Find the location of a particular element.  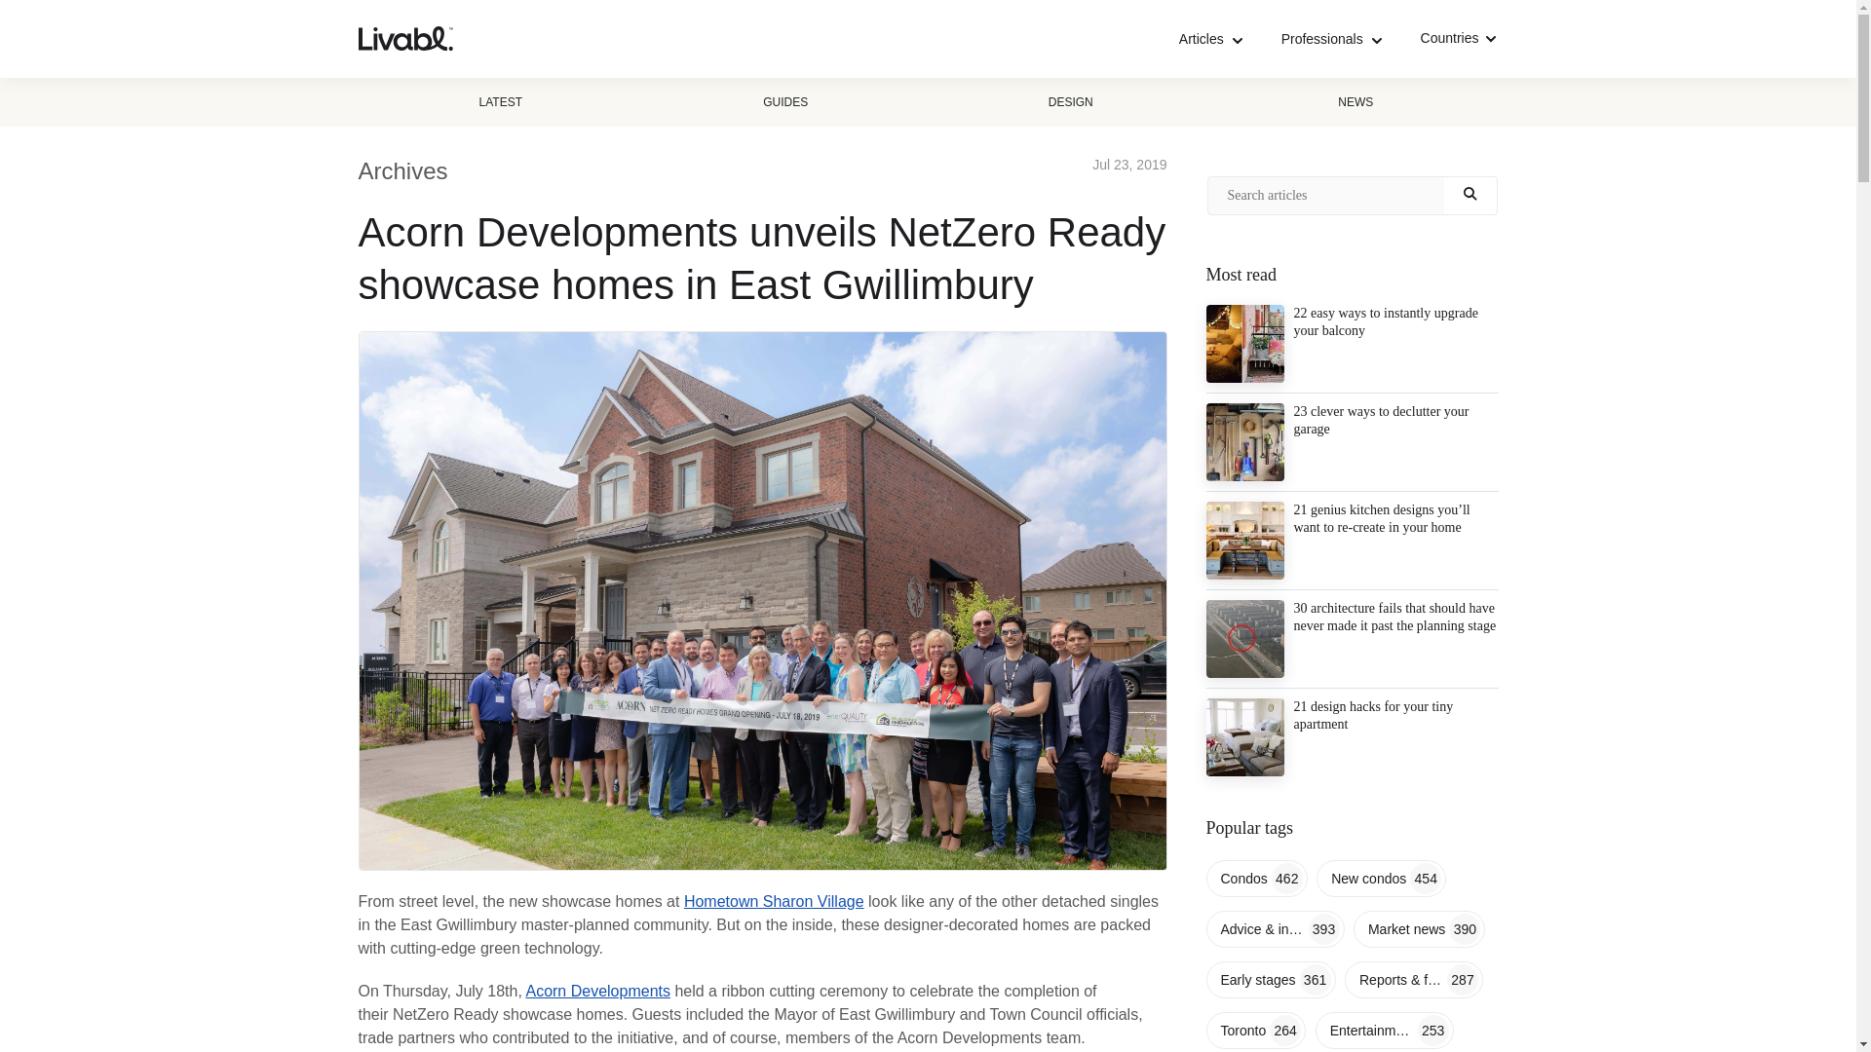

NEWS is located at coordinates (1355, 101).